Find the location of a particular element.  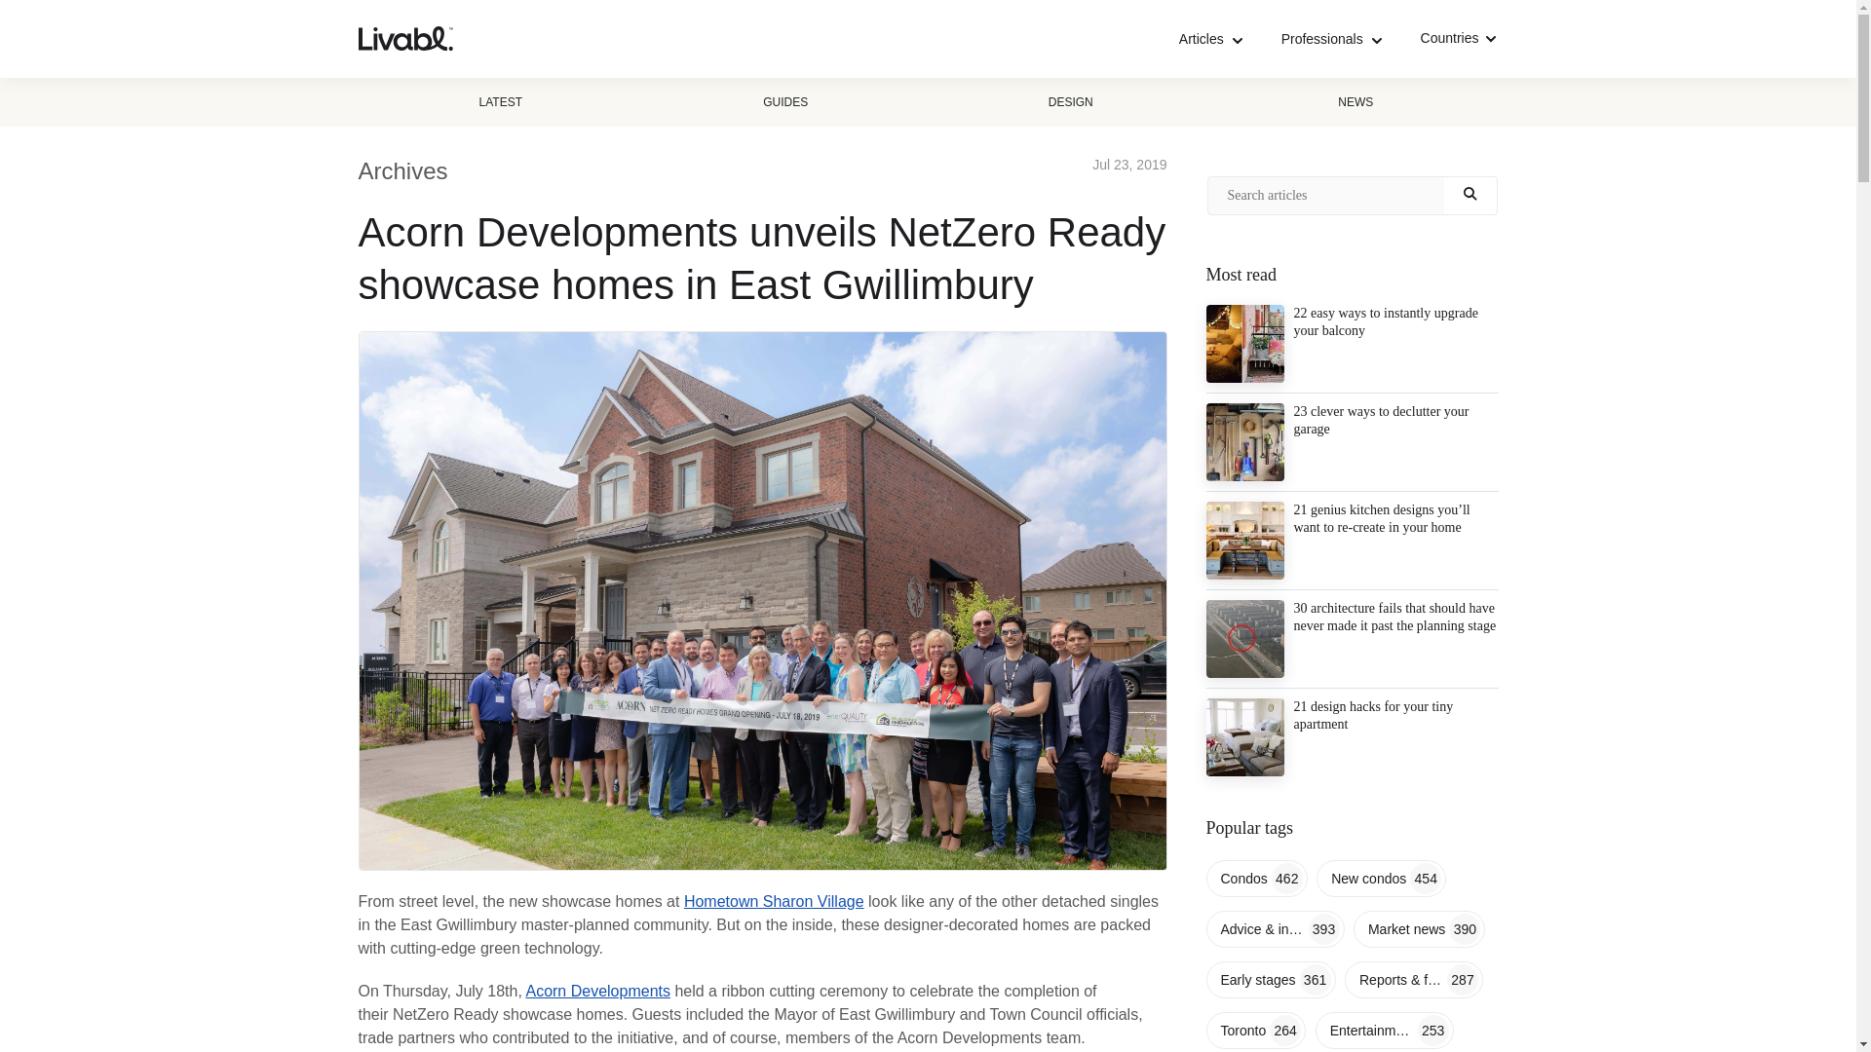

NEWS is located at coordinates (1355, 101).